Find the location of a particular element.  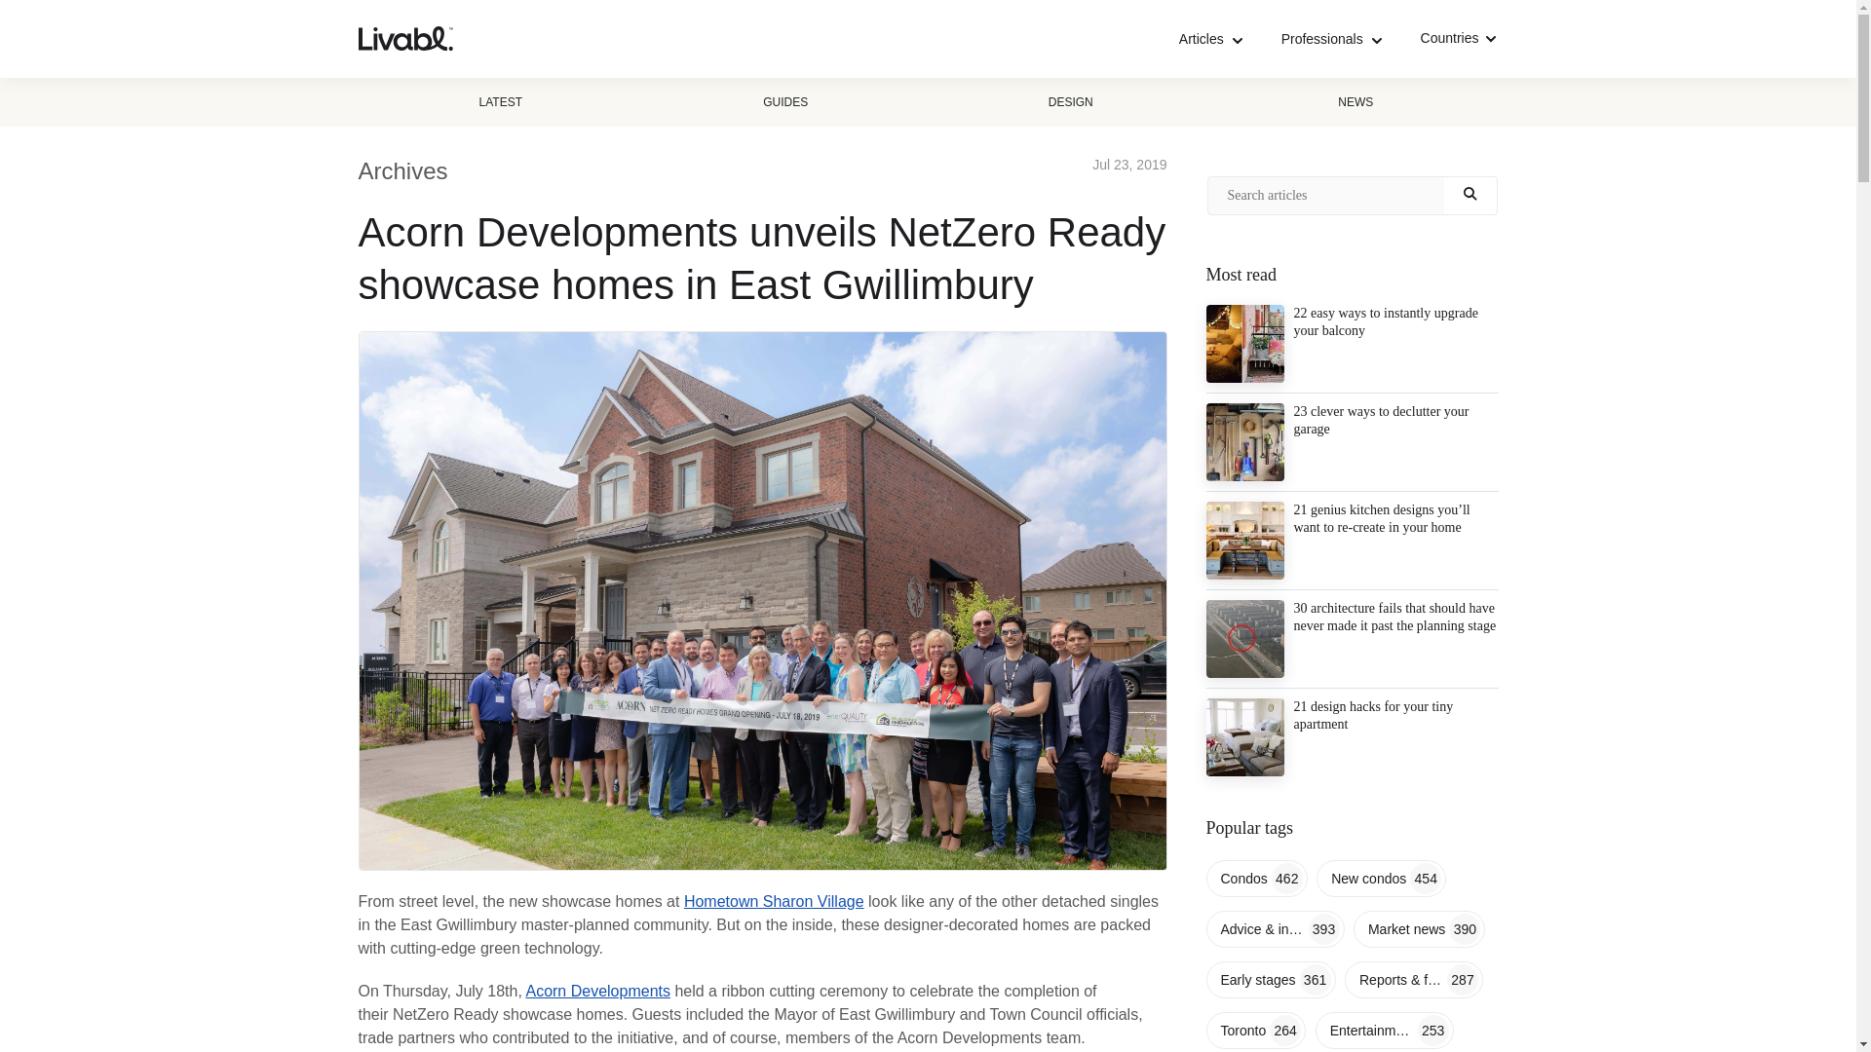

NEWS is located at coordinates (1355, 101).